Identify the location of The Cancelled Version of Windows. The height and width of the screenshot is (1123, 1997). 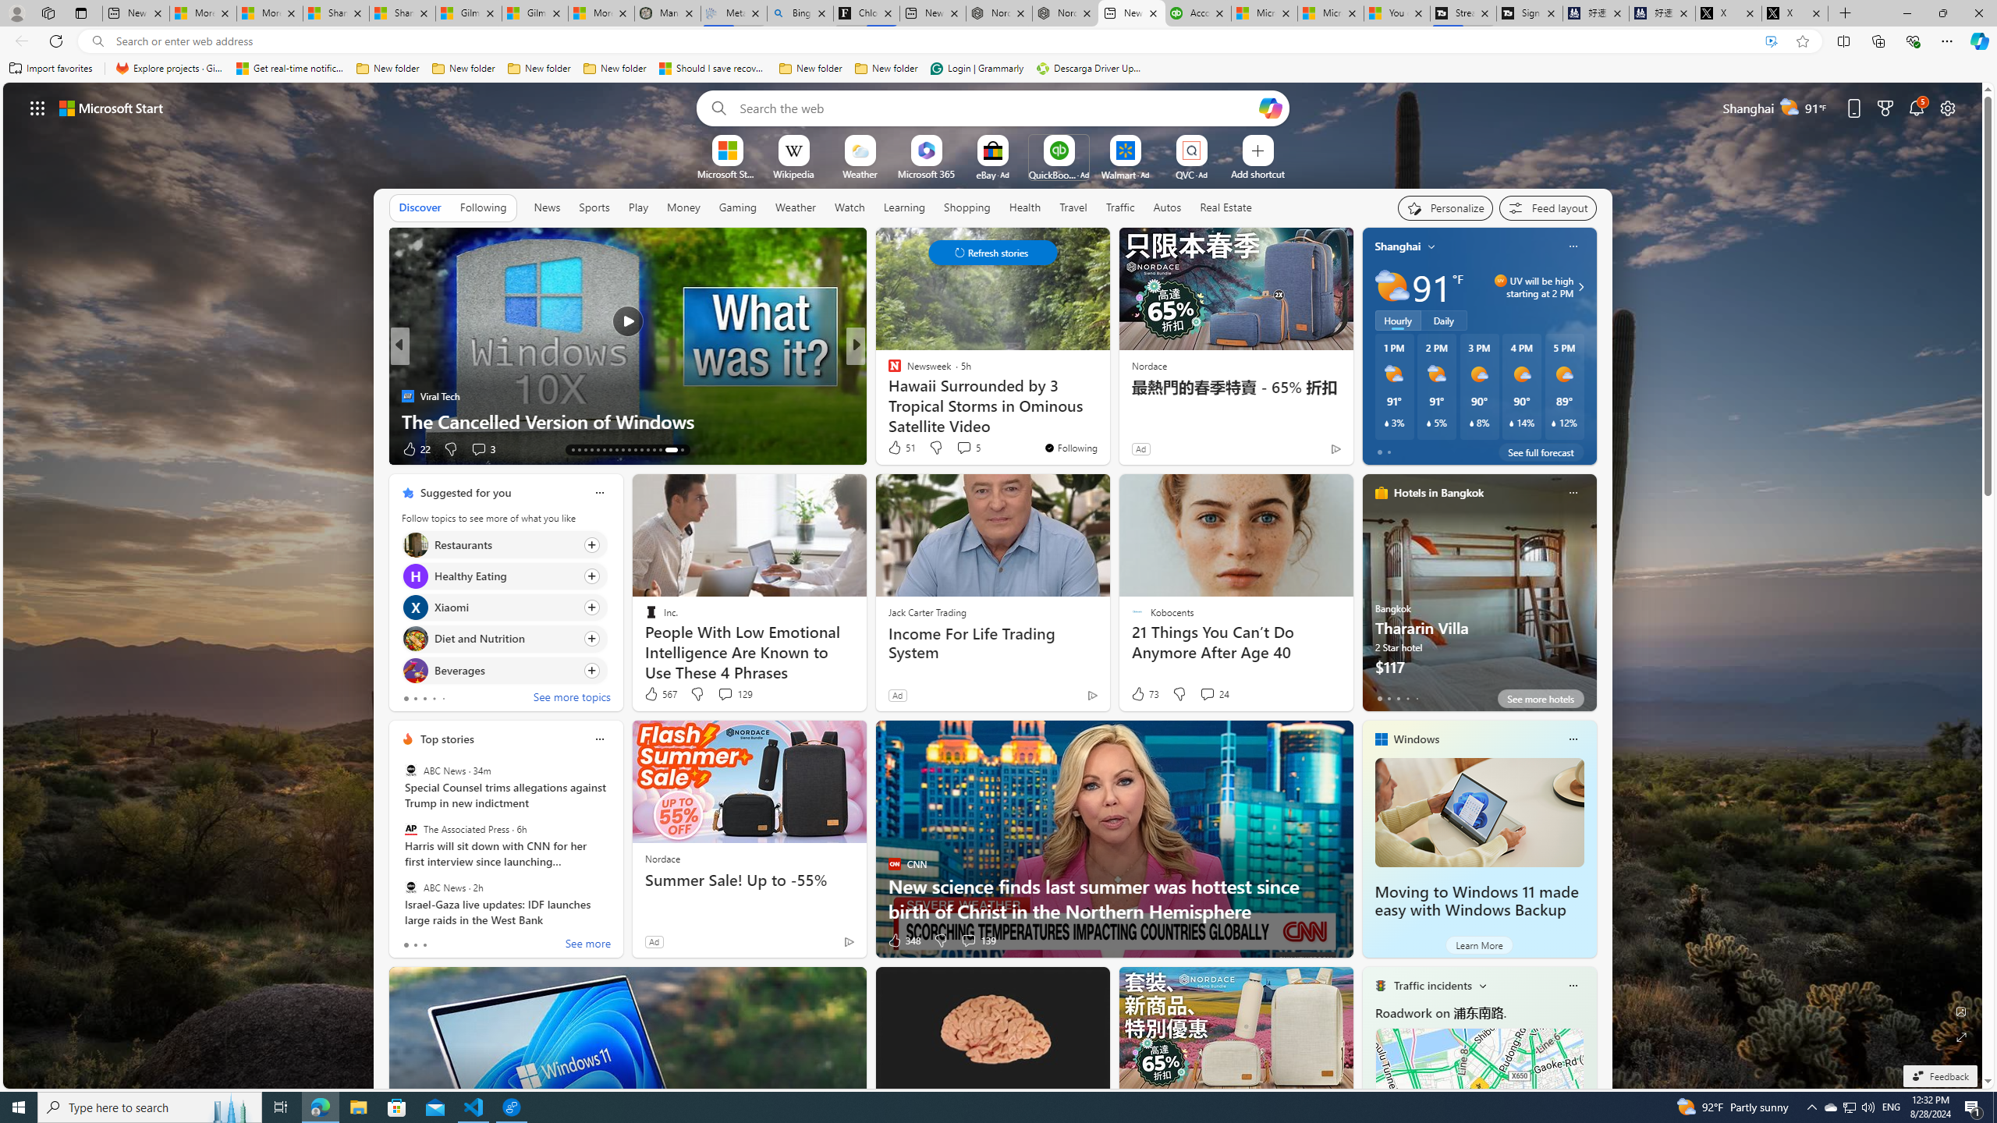
(627, 421).